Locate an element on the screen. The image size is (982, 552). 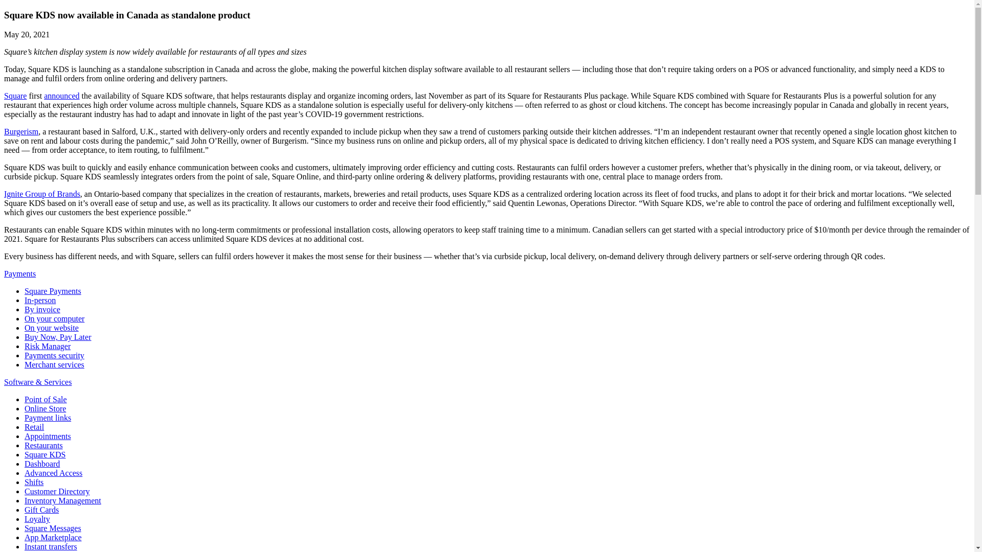
Square KDS is located at coordinates (45, 454).